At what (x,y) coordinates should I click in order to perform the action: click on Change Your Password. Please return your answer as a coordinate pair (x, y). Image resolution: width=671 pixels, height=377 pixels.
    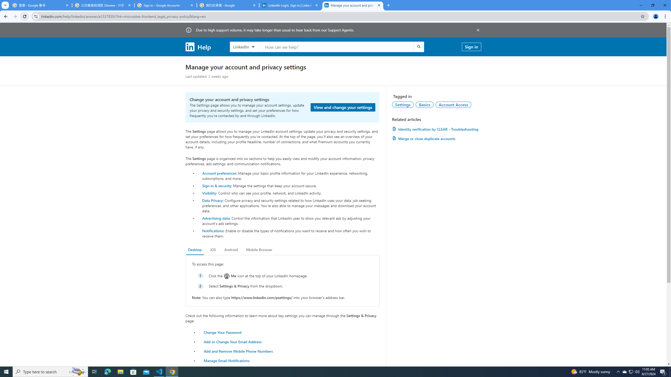
    Looking at the image, I should click on (223, 332).